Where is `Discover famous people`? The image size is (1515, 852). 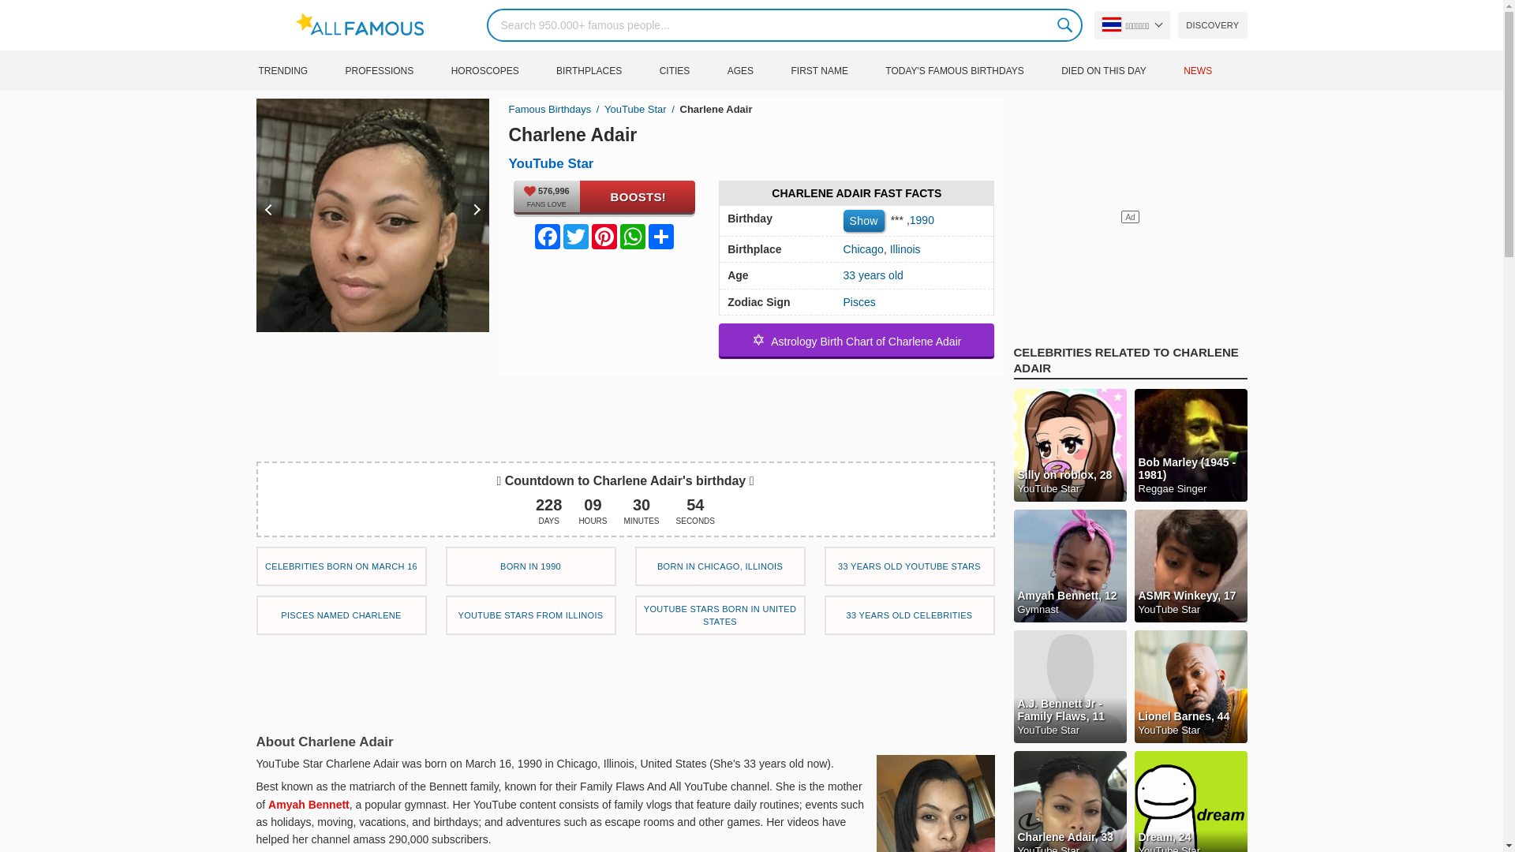 Discover famous people is located at coordinates (1212, 25).